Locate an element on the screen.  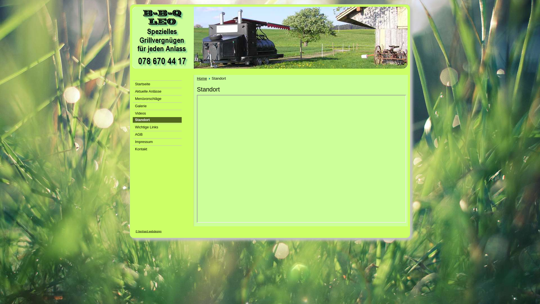
bbqleo is located at coordinates (270, 38).